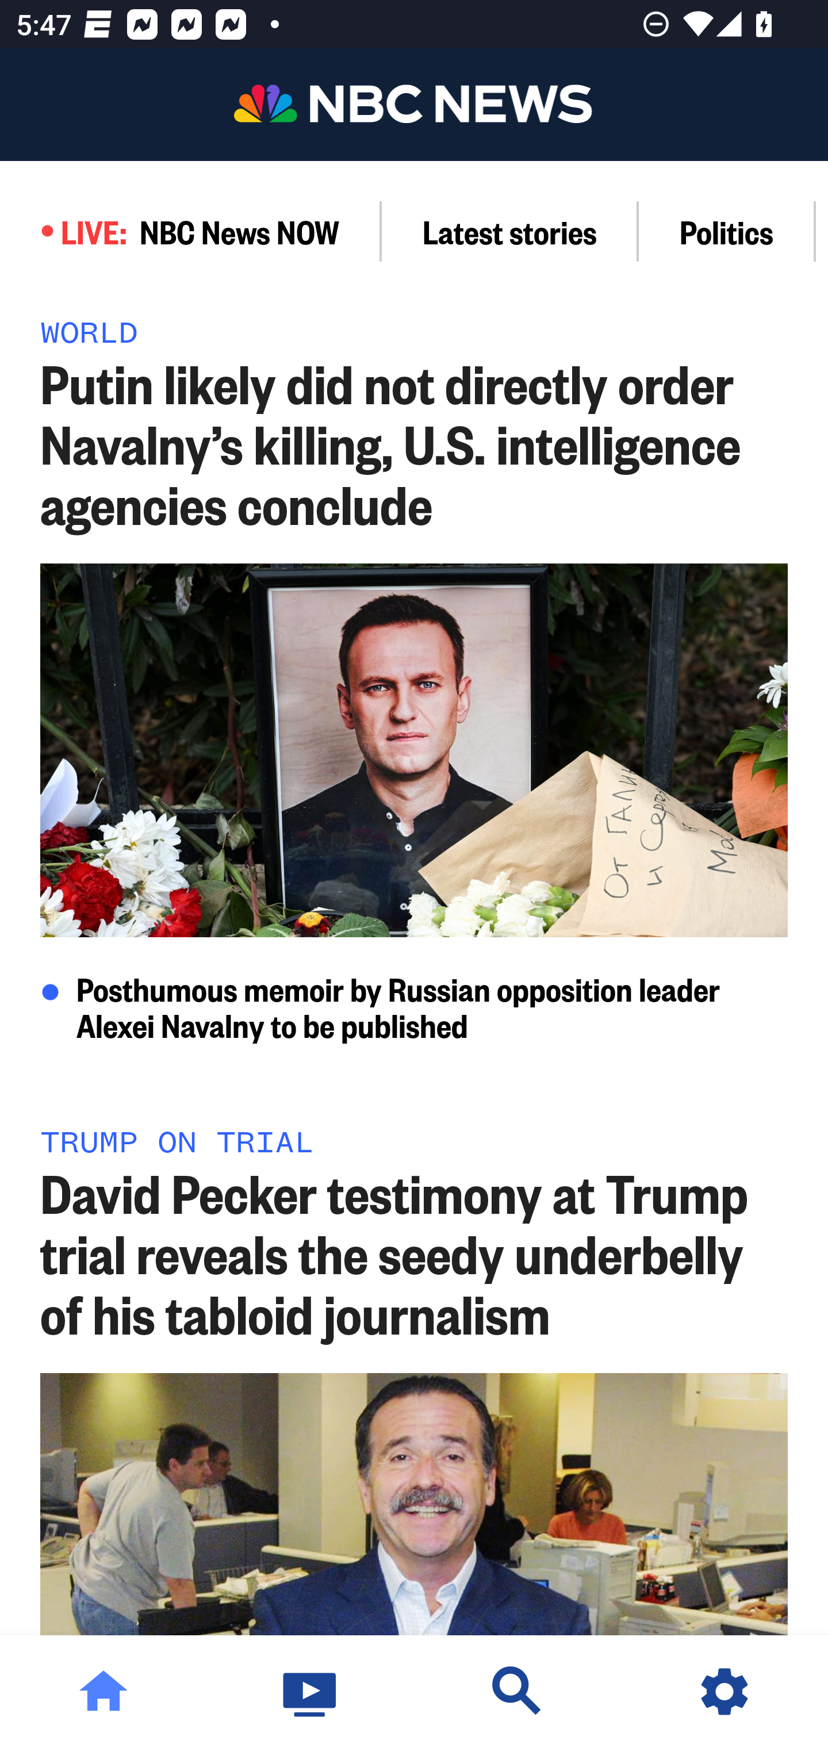  What do you see at coordinates (310, 1692) in the screenshot?
I see `Watch` at bounding box center [310, 1692].